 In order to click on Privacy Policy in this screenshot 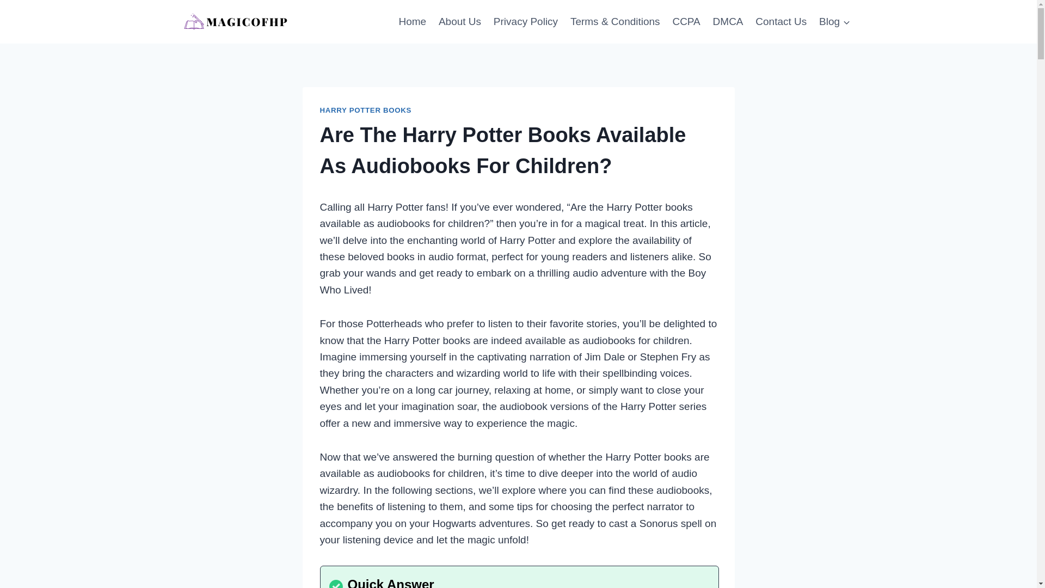, I will do `click(525, 21)`.